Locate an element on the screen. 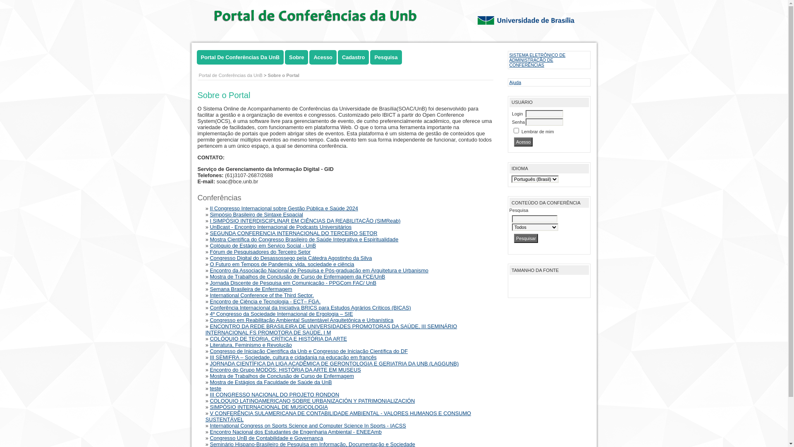  Cadastro is located at coordinates (353, 57).